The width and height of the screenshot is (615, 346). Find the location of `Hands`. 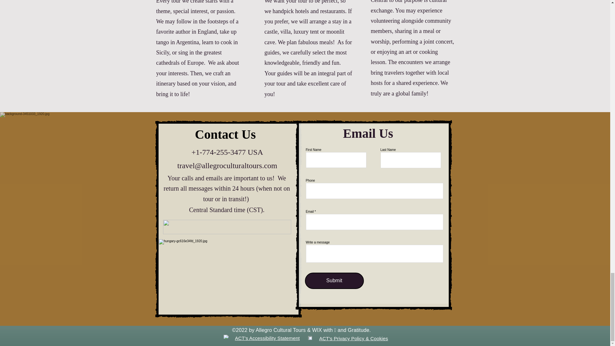

Hands is located at coordinates (227, 337).